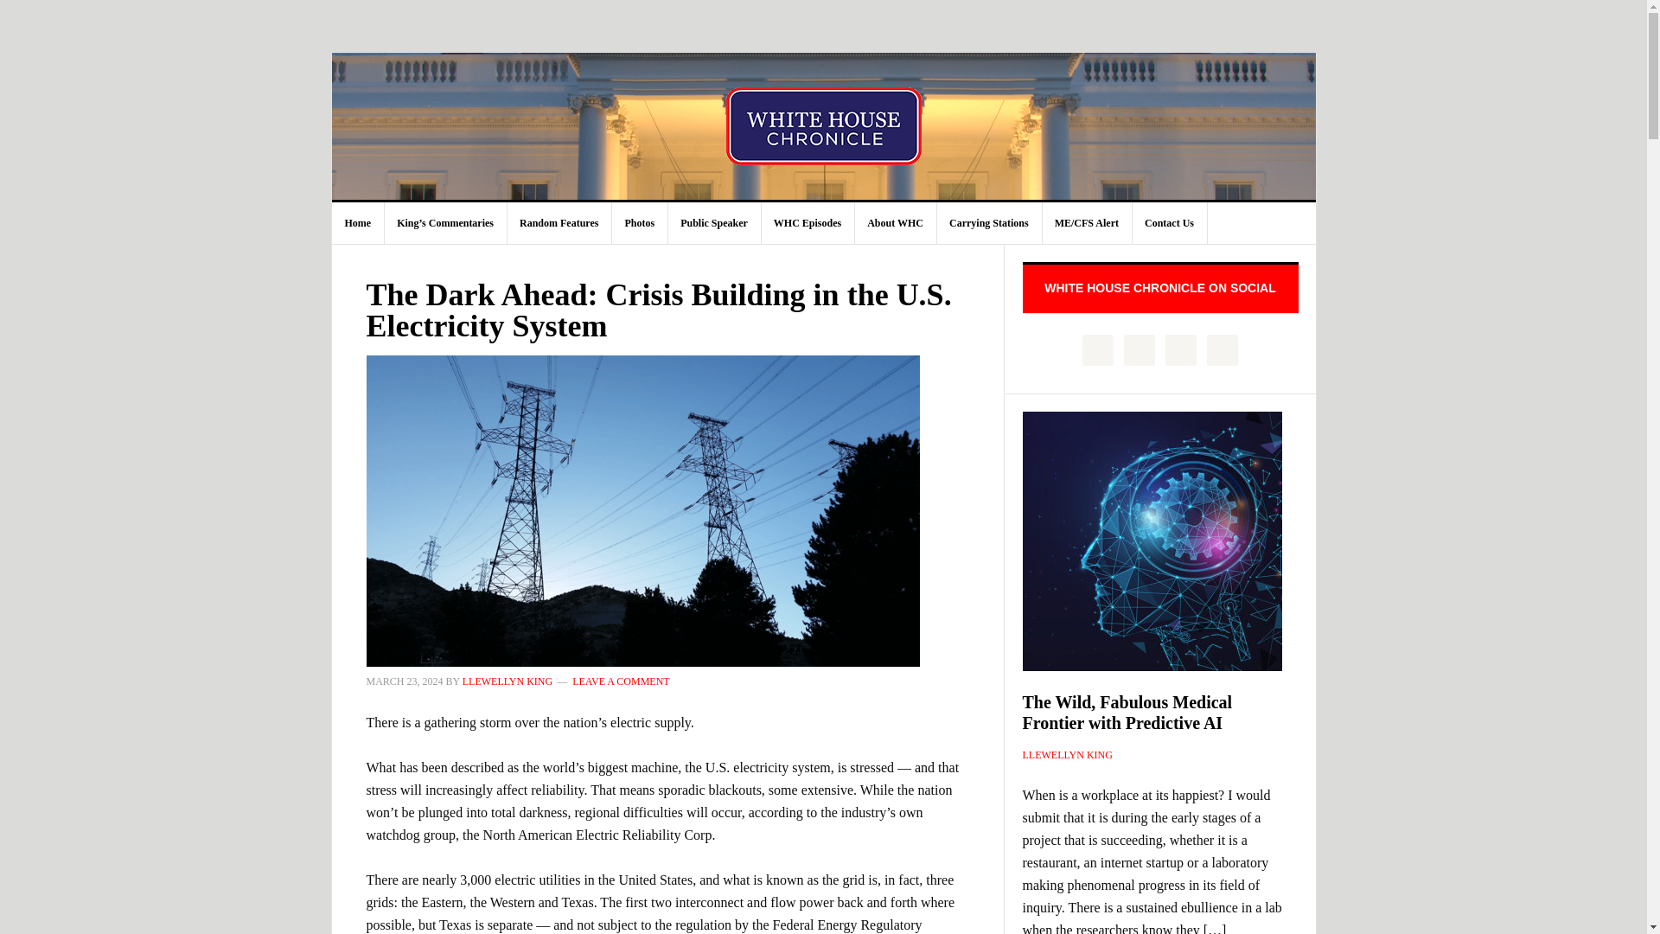  Describe the element at coordinates (989, 223) in the screenshot. I see `Carrying Stations` at that location.